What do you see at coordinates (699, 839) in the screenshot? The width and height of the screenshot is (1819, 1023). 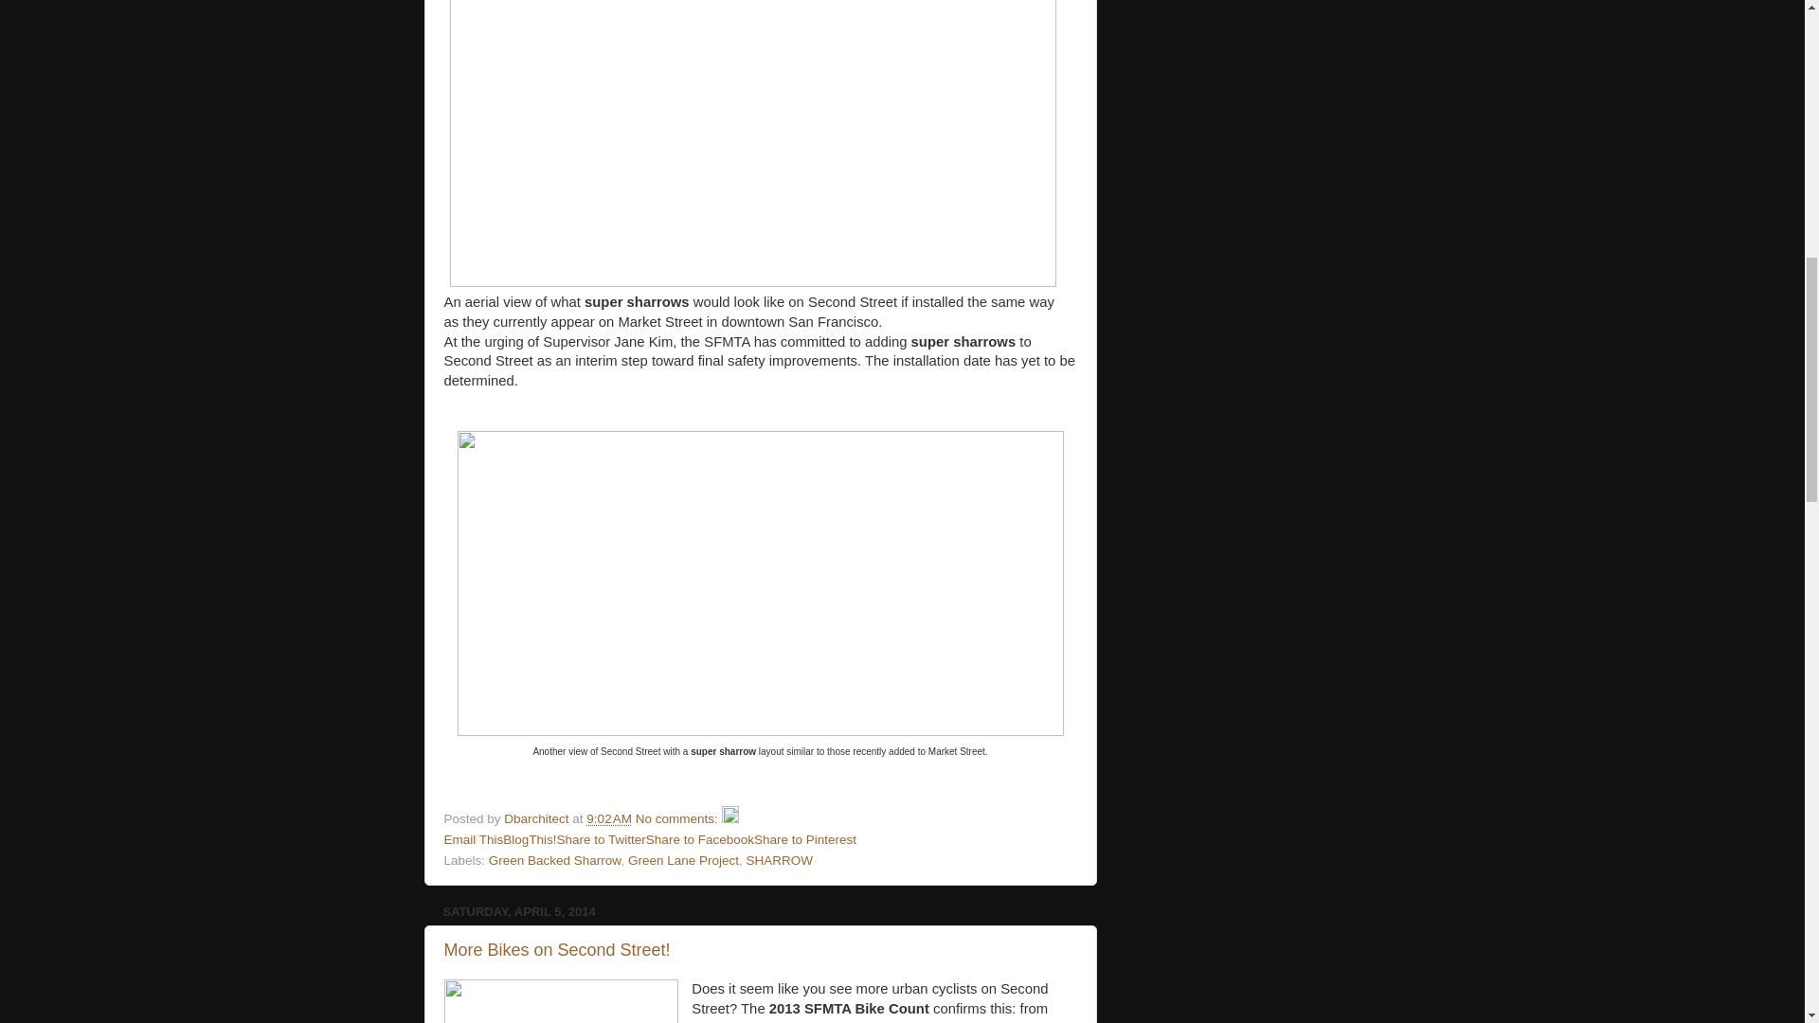 I see `Share to Facebook` at bounding box center [699, 839].